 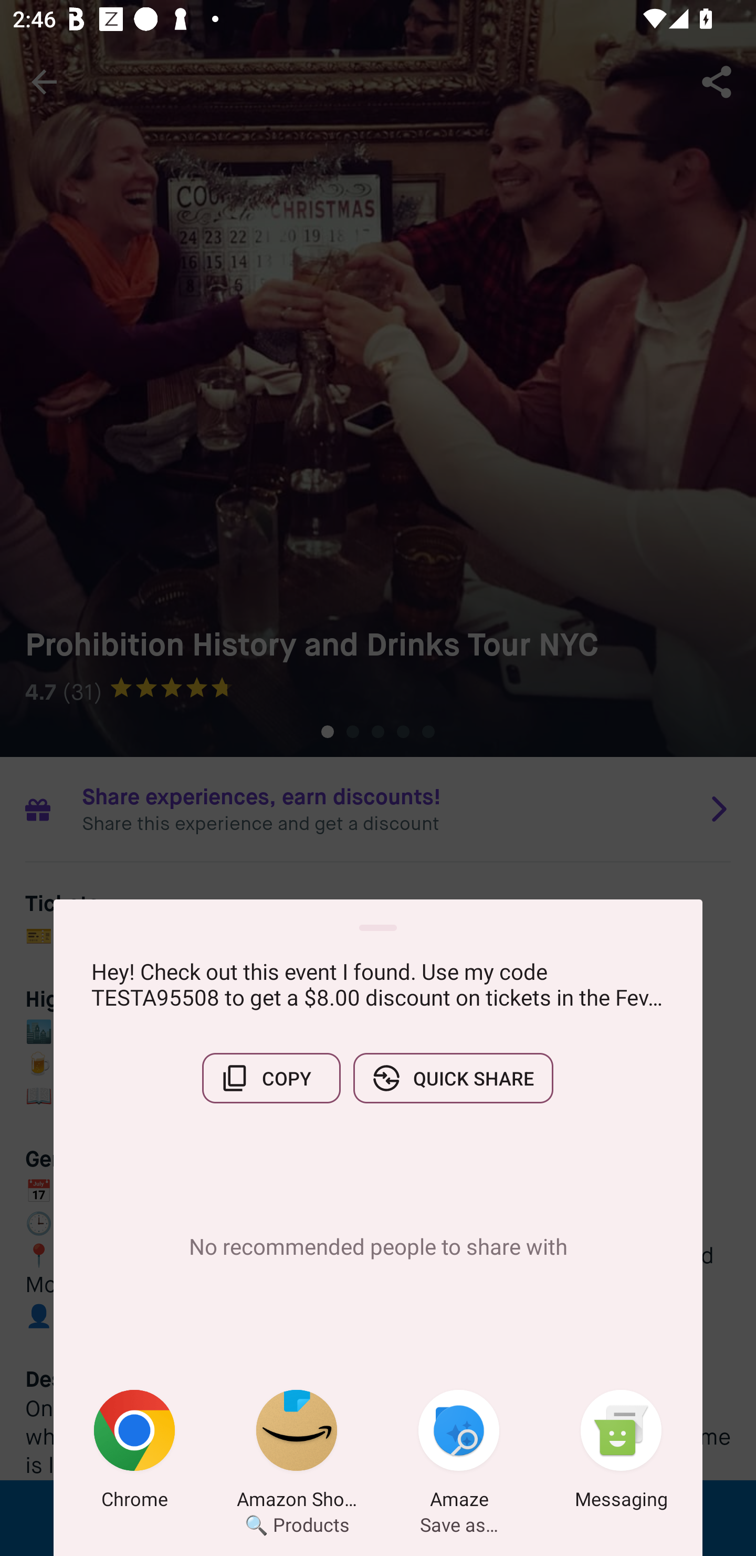 What do you see at coordinates (453, 1078) in the screenshot?
I see `QUICK SHARE` at bounding box center [453, 1078].